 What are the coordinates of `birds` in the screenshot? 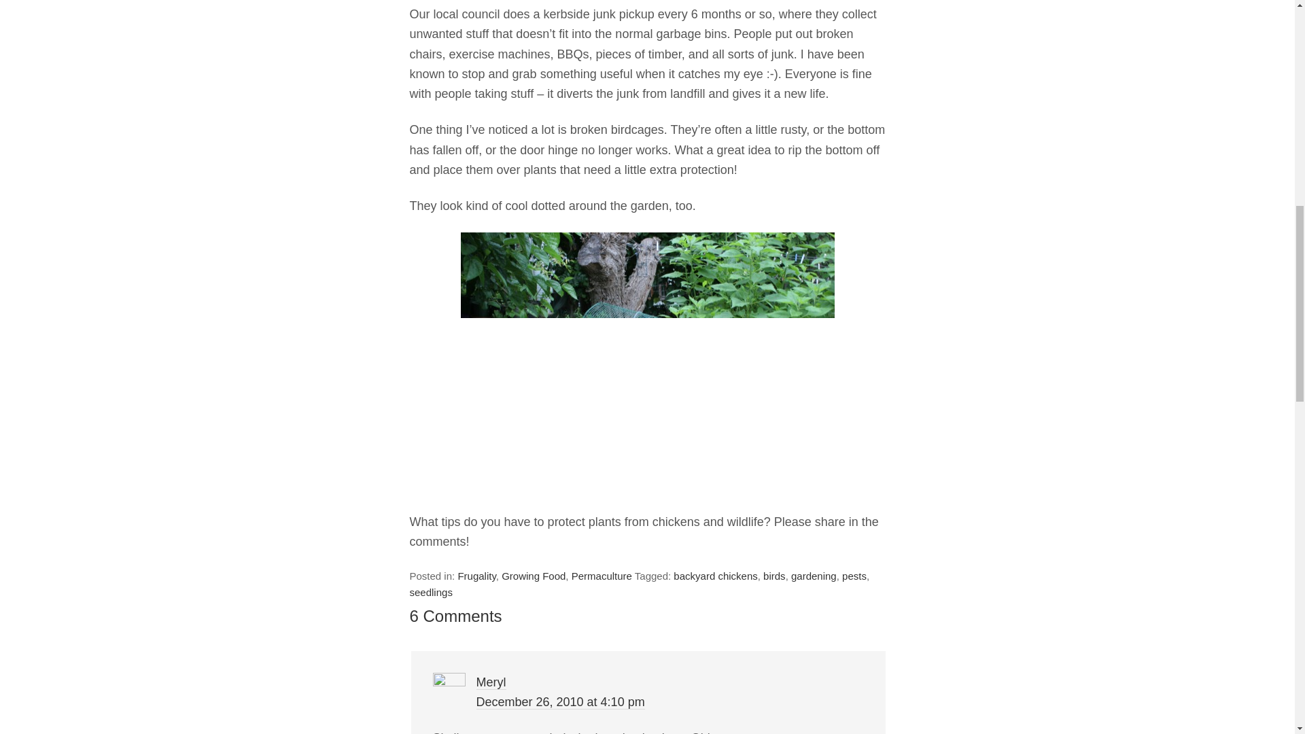 It's located at (774, 576).